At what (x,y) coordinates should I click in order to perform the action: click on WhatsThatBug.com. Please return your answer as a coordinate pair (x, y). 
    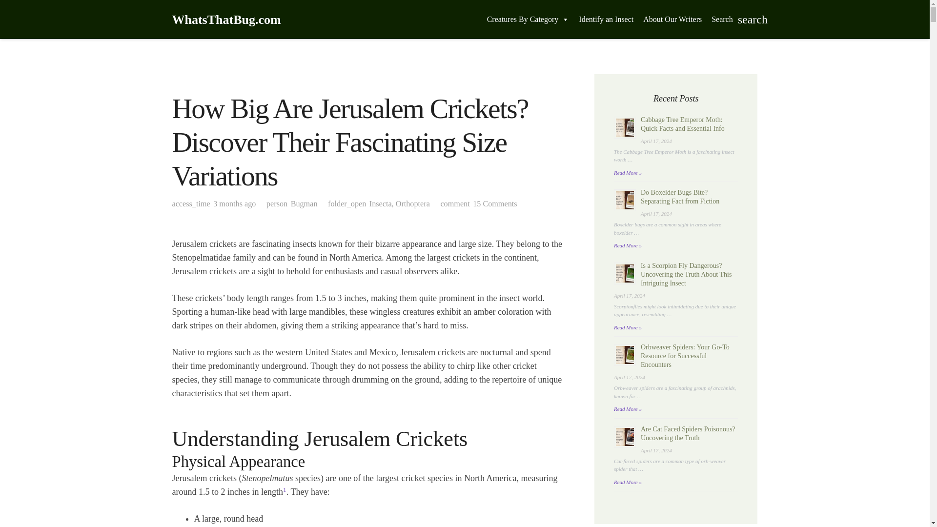
    Looking at the image, I should click on (225, 20).